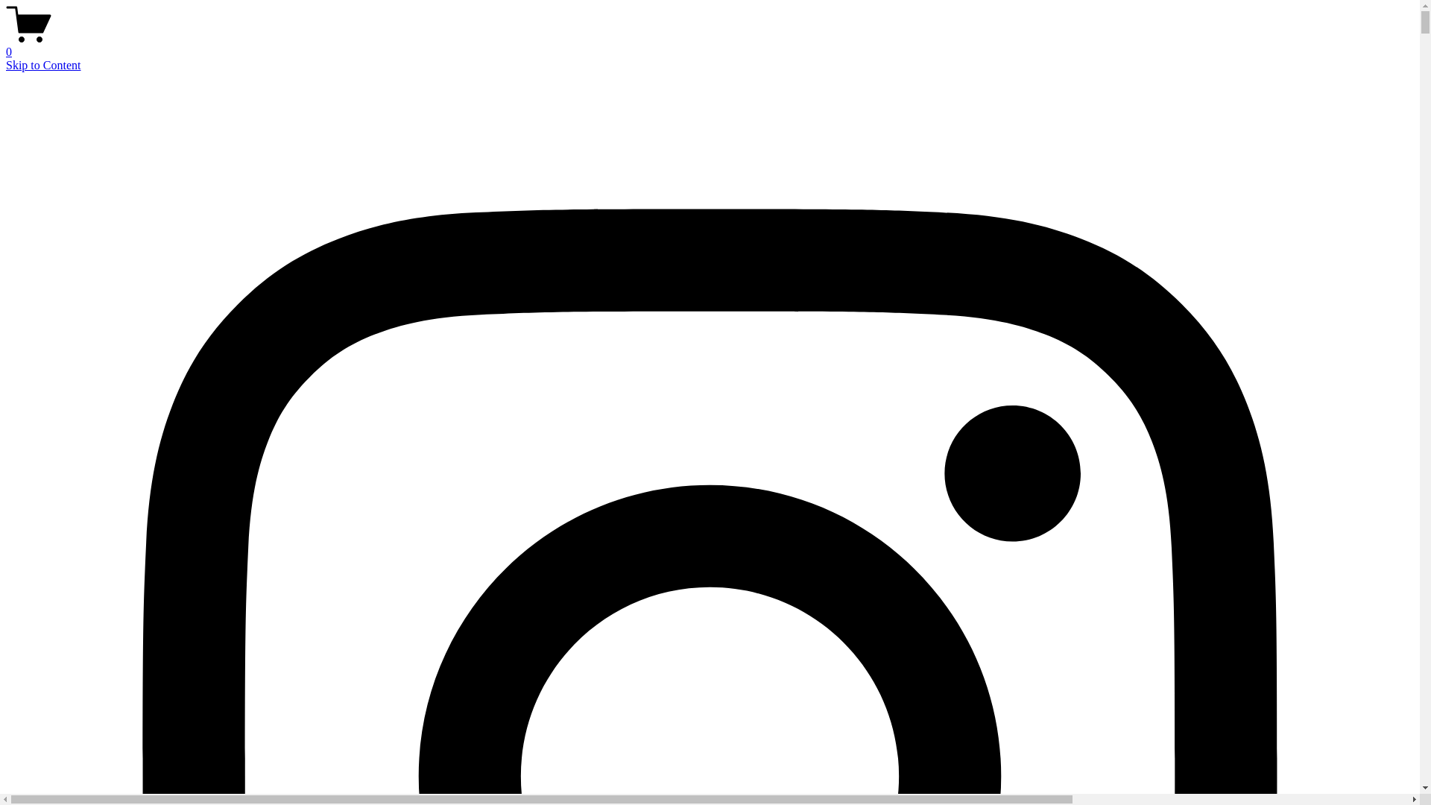 The width and height of the screenshot is (1431, 805). Describe the element at coordinates (43, 66) in the screenshot. I see `Skip to Content` at that location.